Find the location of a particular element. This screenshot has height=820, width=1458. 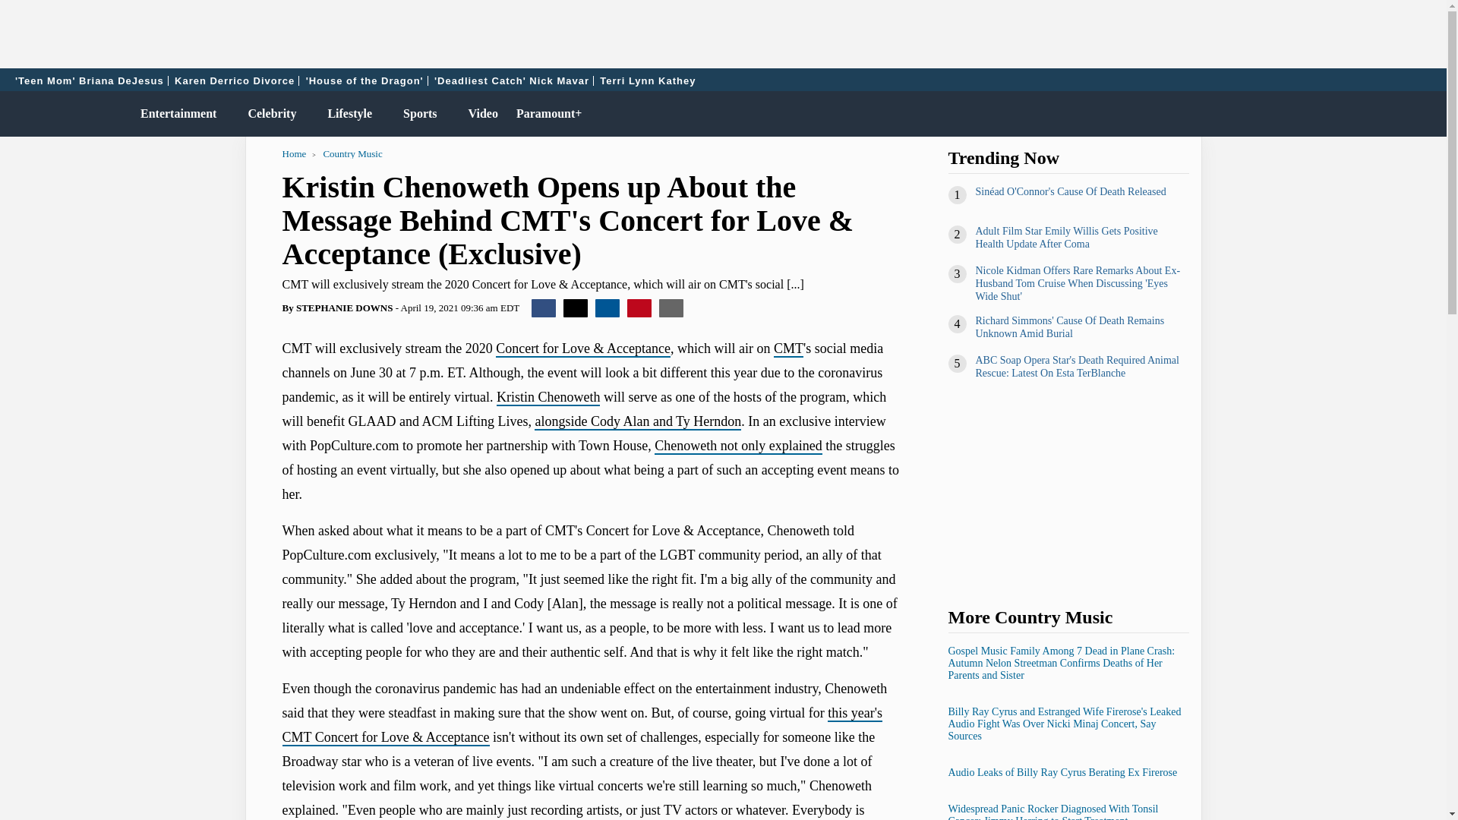

'Deadliest Catch' Nick Mavar is located at coordinates (512, 80).